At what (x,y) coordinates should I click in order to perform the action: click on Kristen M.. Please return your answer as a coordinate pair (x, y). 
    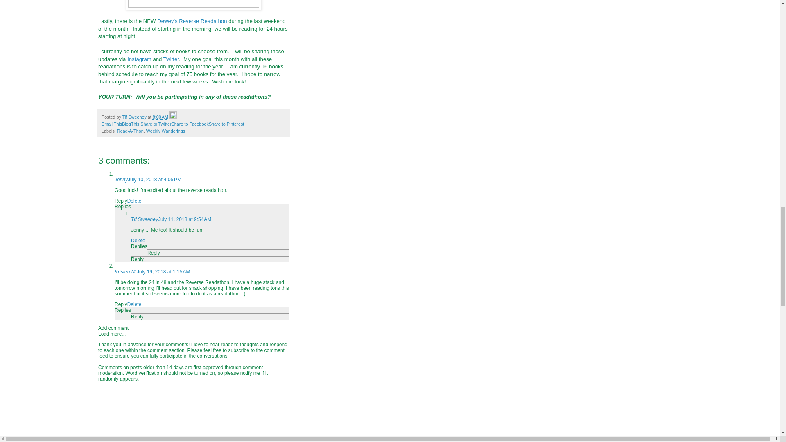
    Looking at the image, I should click on (126, 271).